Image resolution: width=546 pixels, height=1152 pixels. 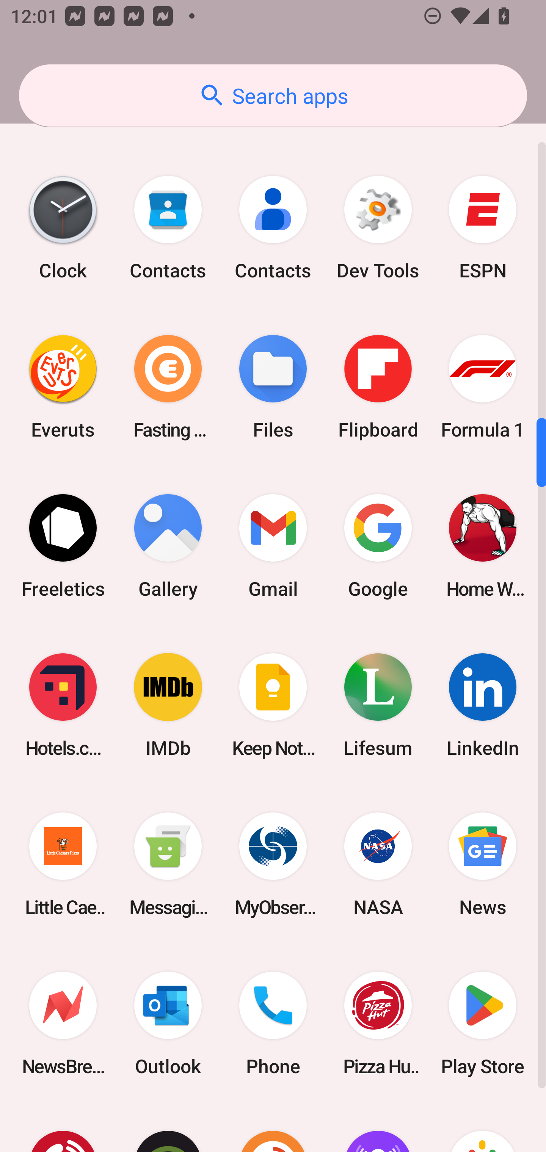 I want to click on Google, so click(x=378, y=546).